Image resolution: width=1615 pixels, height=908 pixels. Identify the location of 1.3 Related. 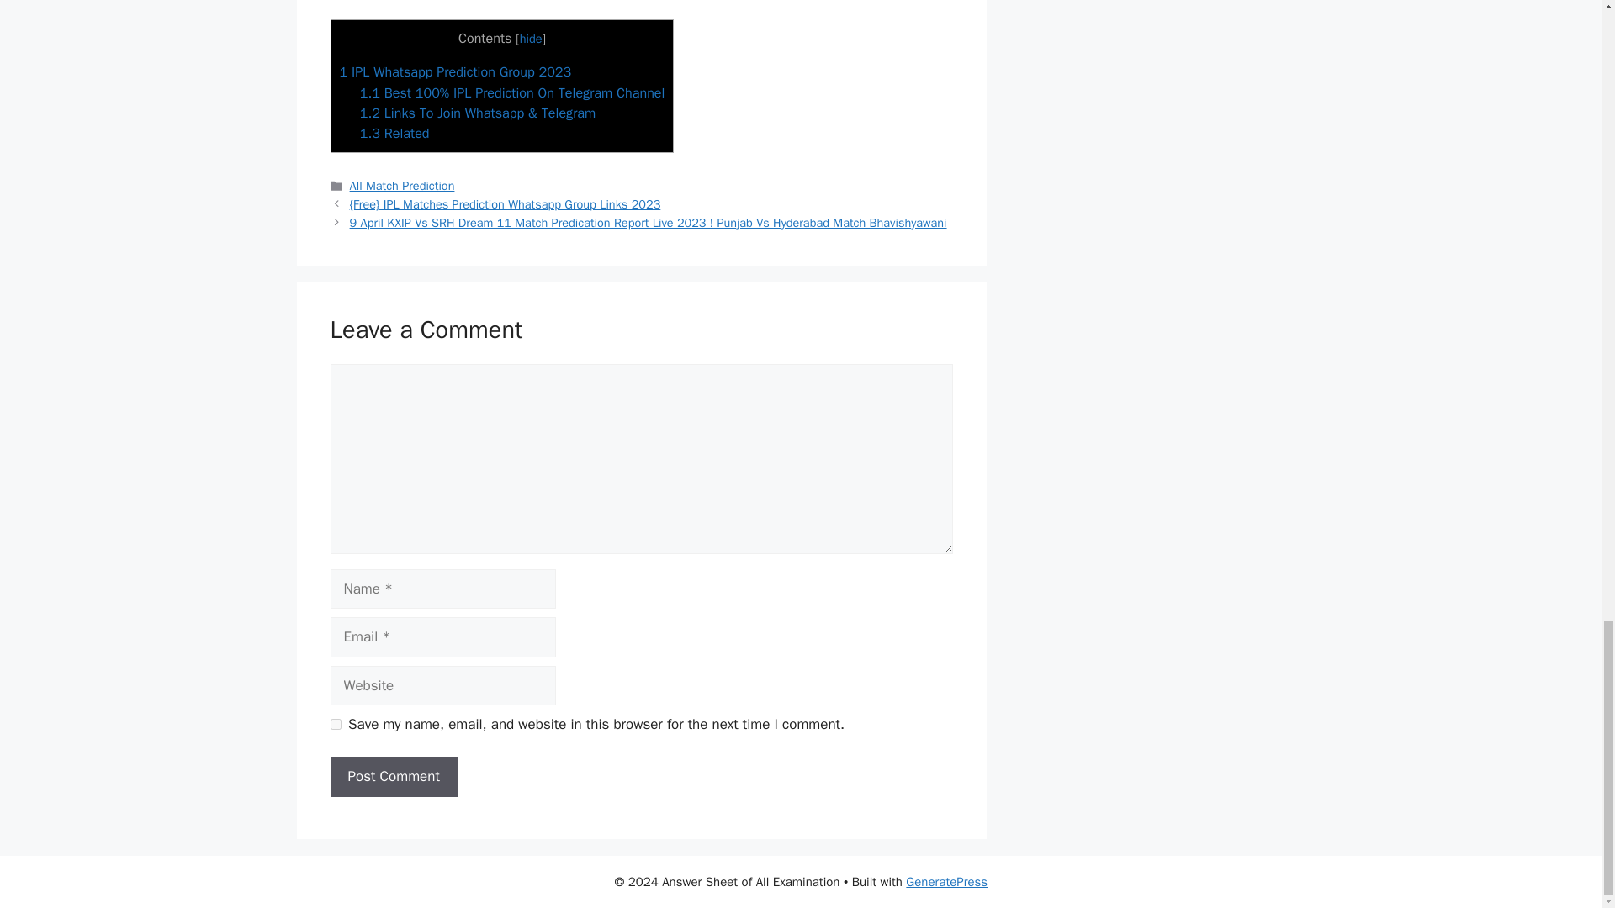
(394, 133).